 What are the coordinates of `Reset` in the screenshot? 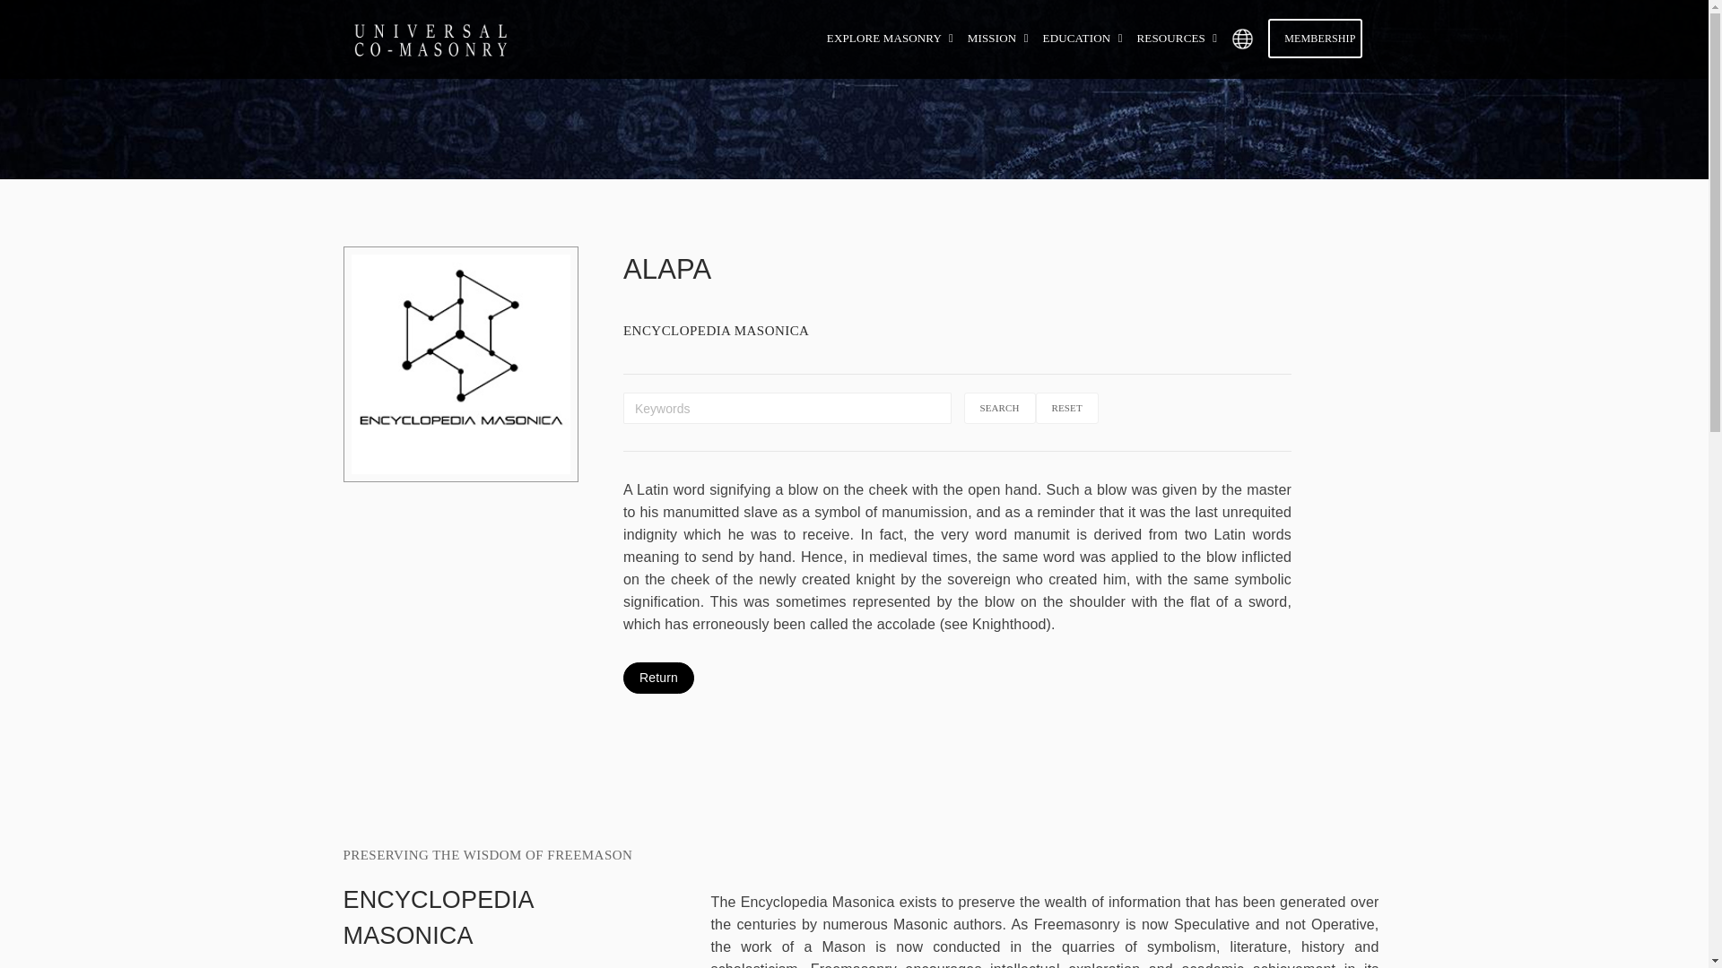 It's located at (1067, 409).